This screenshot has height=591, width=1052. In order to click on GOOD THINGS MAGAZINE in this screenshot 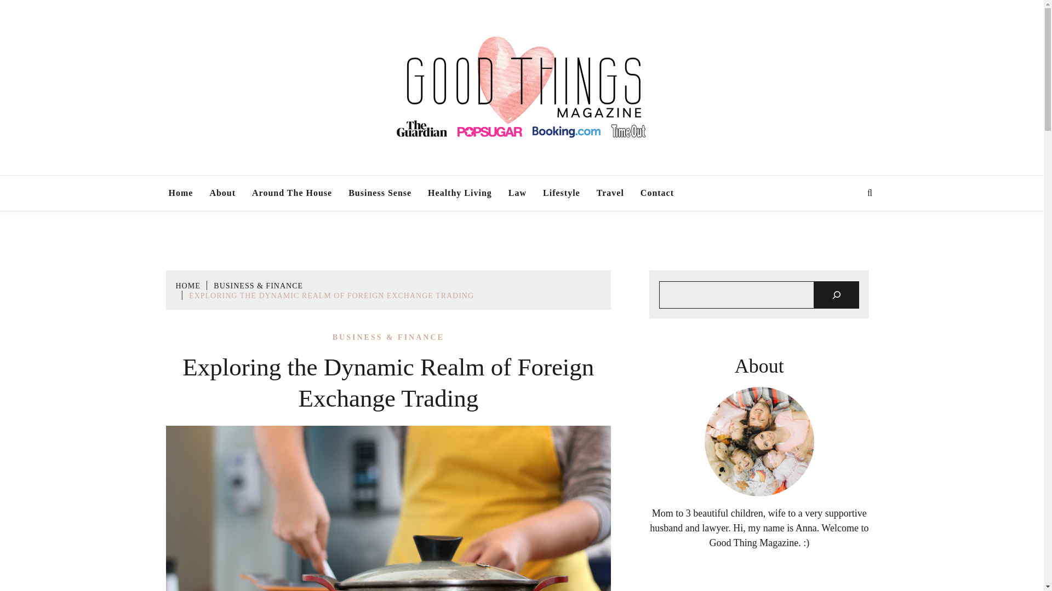, I will do `click(644, 170)`.